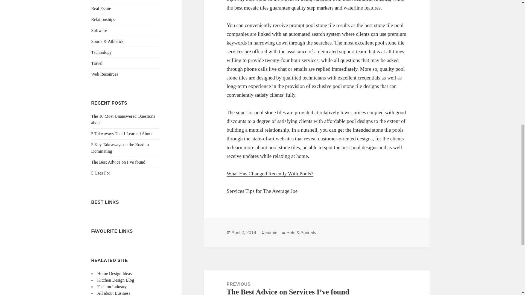 The image size is (525, 295). Describe the element at coordinates (105, 74) in the screenshot. I see `Web Resources` at that location.